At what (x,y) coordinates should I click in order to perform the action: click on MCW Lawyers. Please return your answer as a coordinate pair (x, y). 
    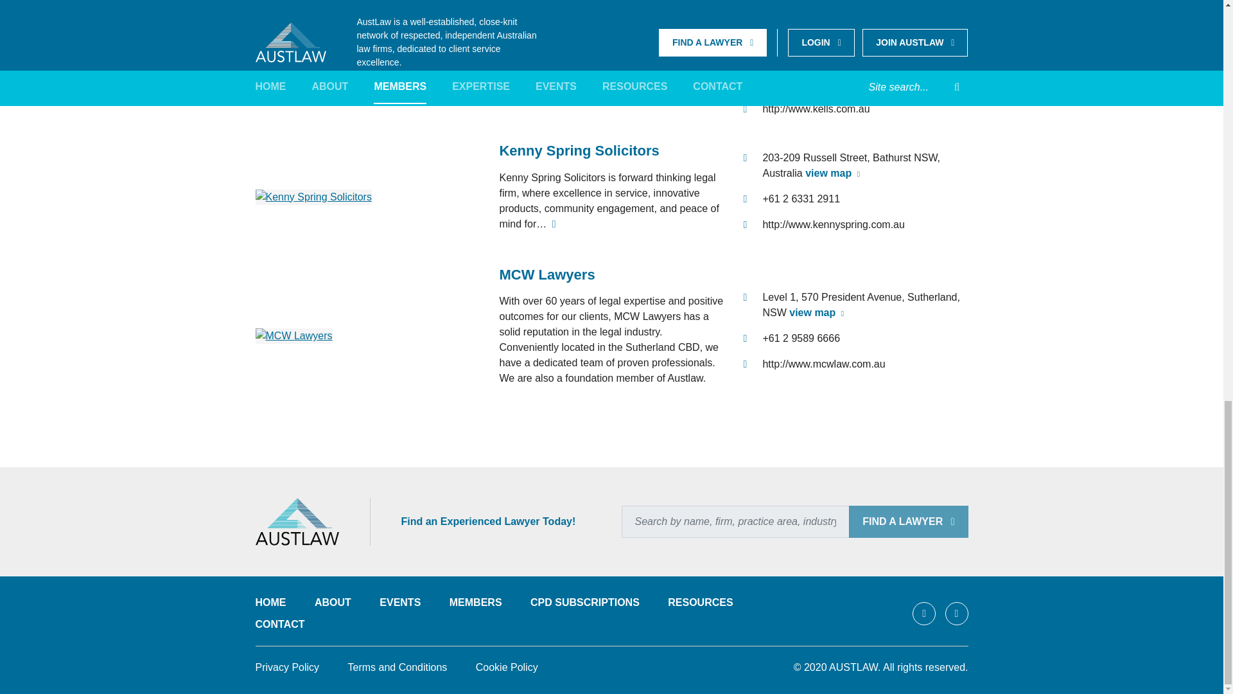
    Looking at the image, I should click on (294, 335).